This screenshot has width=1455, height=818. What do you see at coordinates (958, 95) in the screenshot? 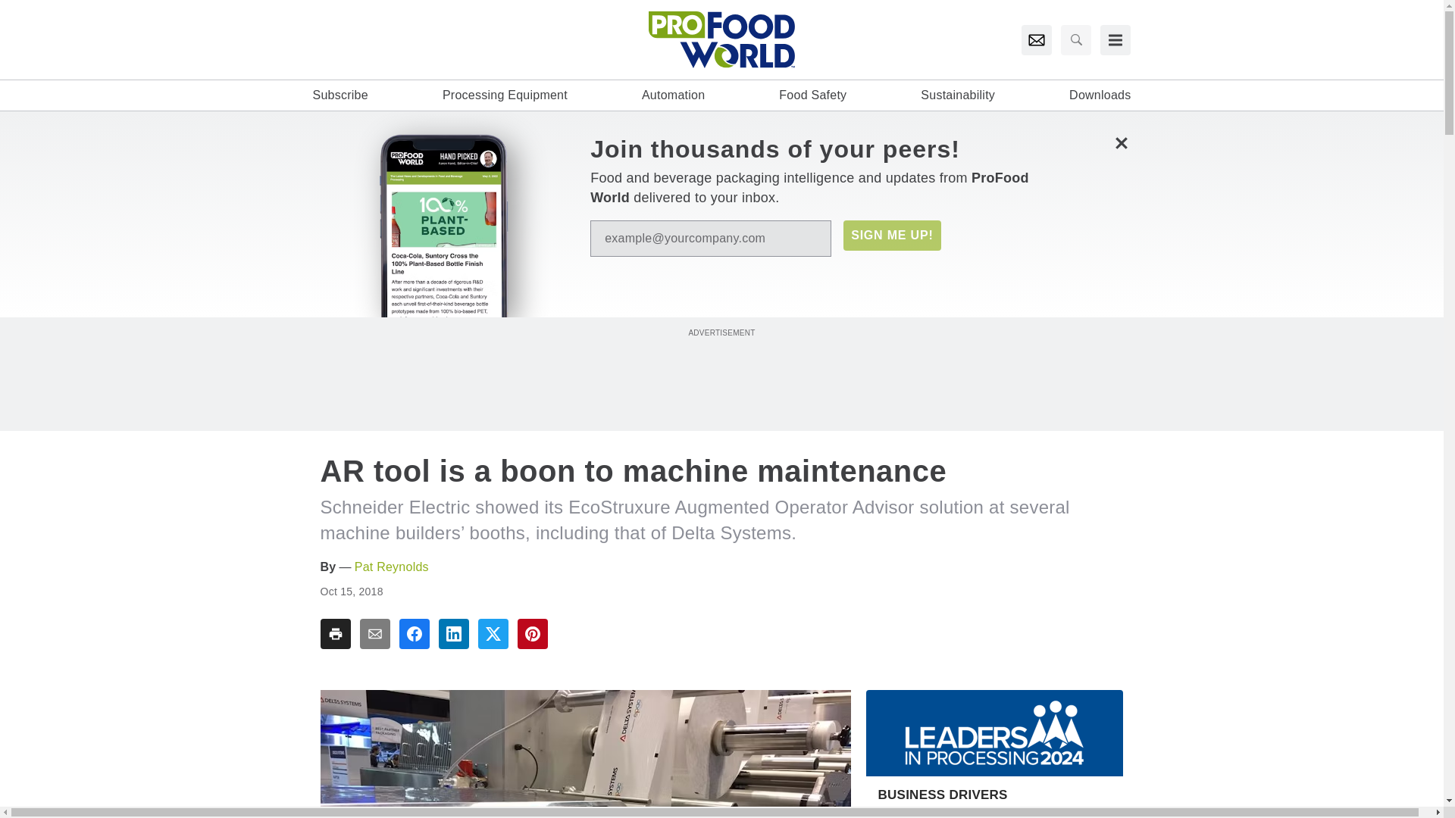
I see `Sustainability` at bounding box center [958, 95].